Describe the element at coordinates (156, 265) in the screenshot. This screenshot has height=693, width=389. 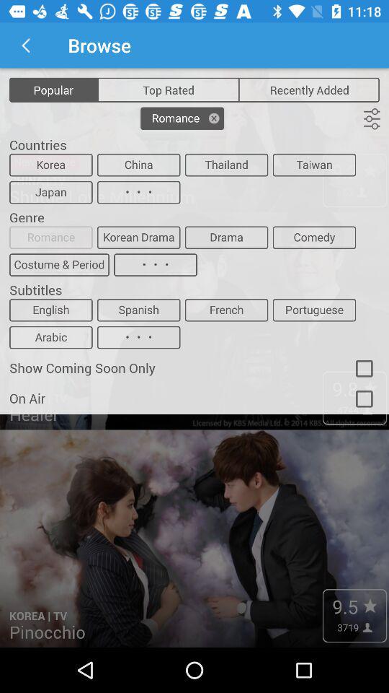
I see `click on button which is at right side of costume  period` at that location.